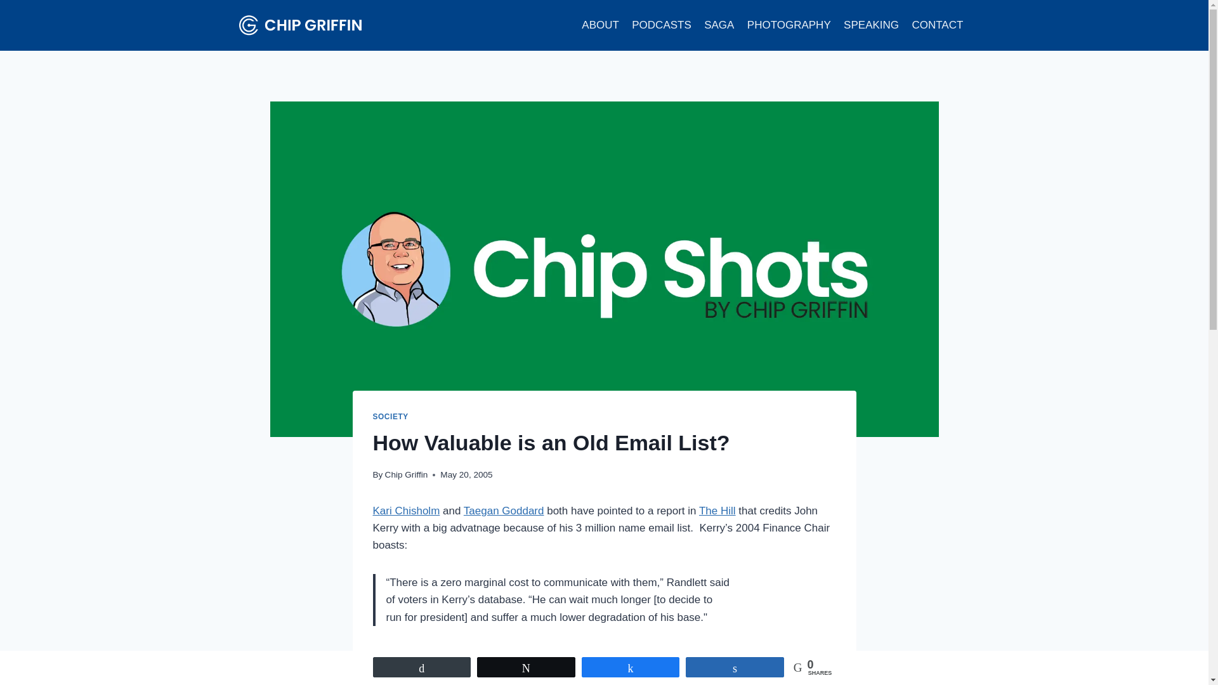 The width and height of the screenshot is (1218, 685). I want to click on PODCASTS, so click(662, 25).